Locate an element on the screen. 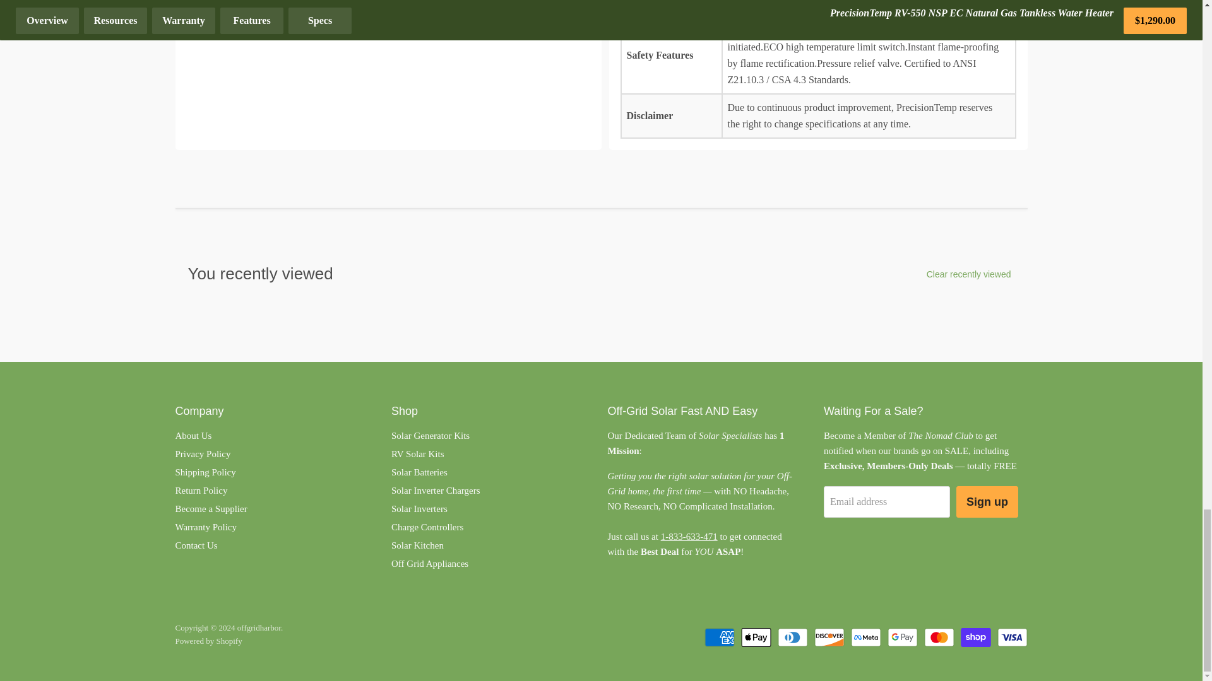  Mastercard is located at coordinates (939, 637).